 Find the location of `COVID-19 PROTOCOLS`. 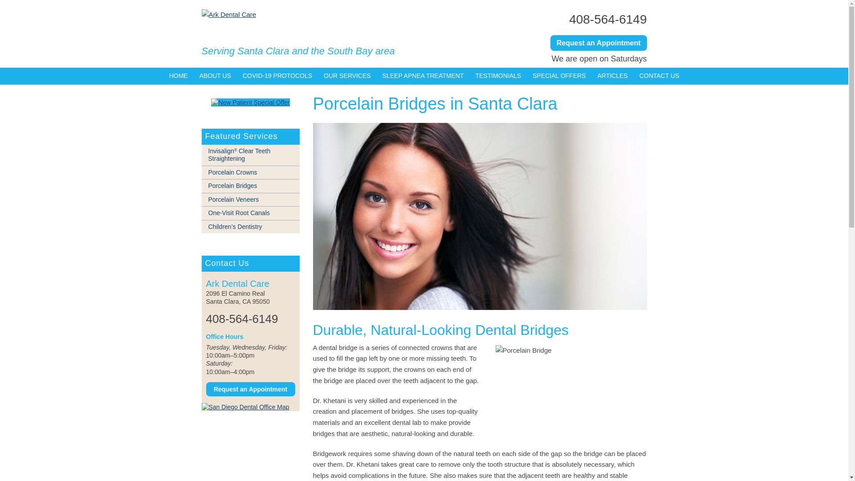

COVID-19 PROTOCOLS is located at coordinates (277, 76).